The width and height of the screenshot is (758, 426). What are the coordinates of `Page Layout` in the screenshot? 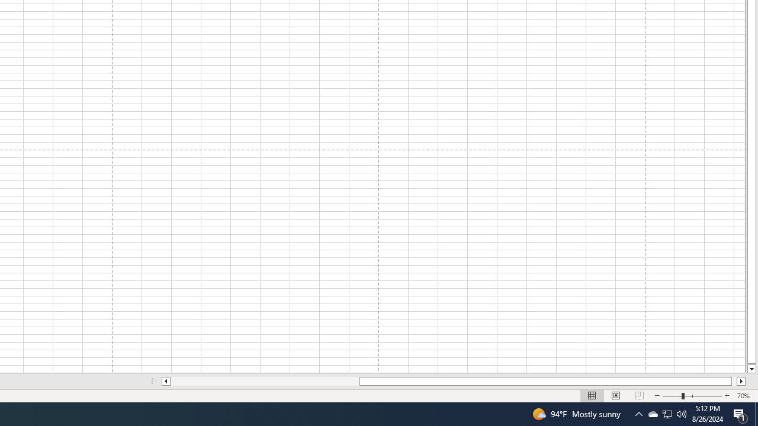 It's located at (616, 395).